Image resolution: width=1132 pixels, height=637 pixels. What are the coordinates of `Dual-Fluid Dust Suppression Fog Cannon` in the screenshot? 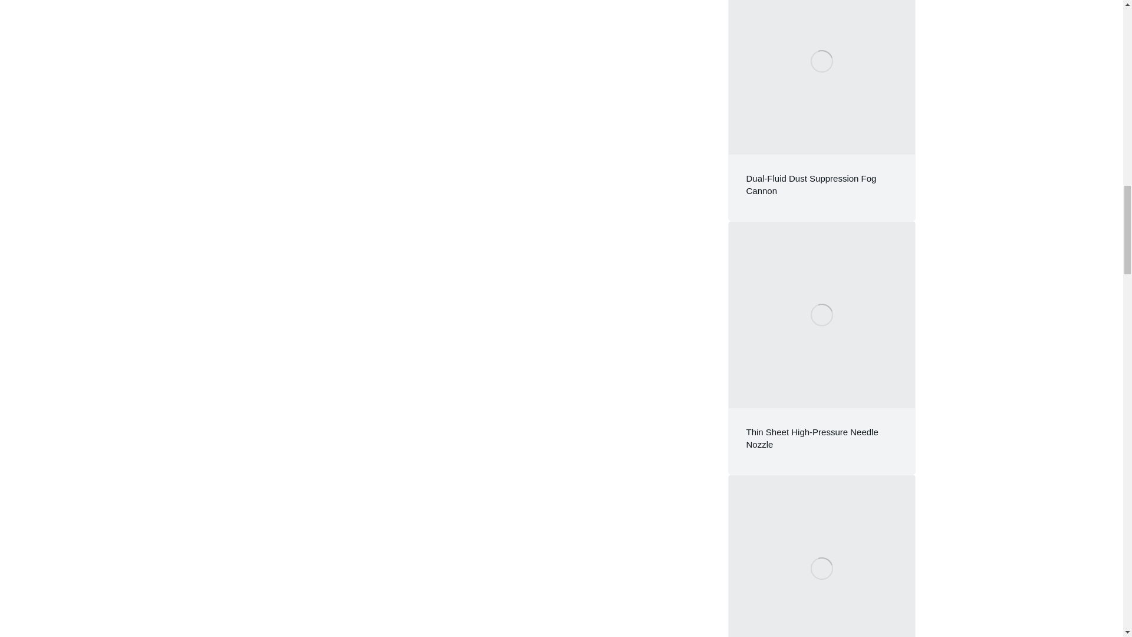 It's located at (811, 184).